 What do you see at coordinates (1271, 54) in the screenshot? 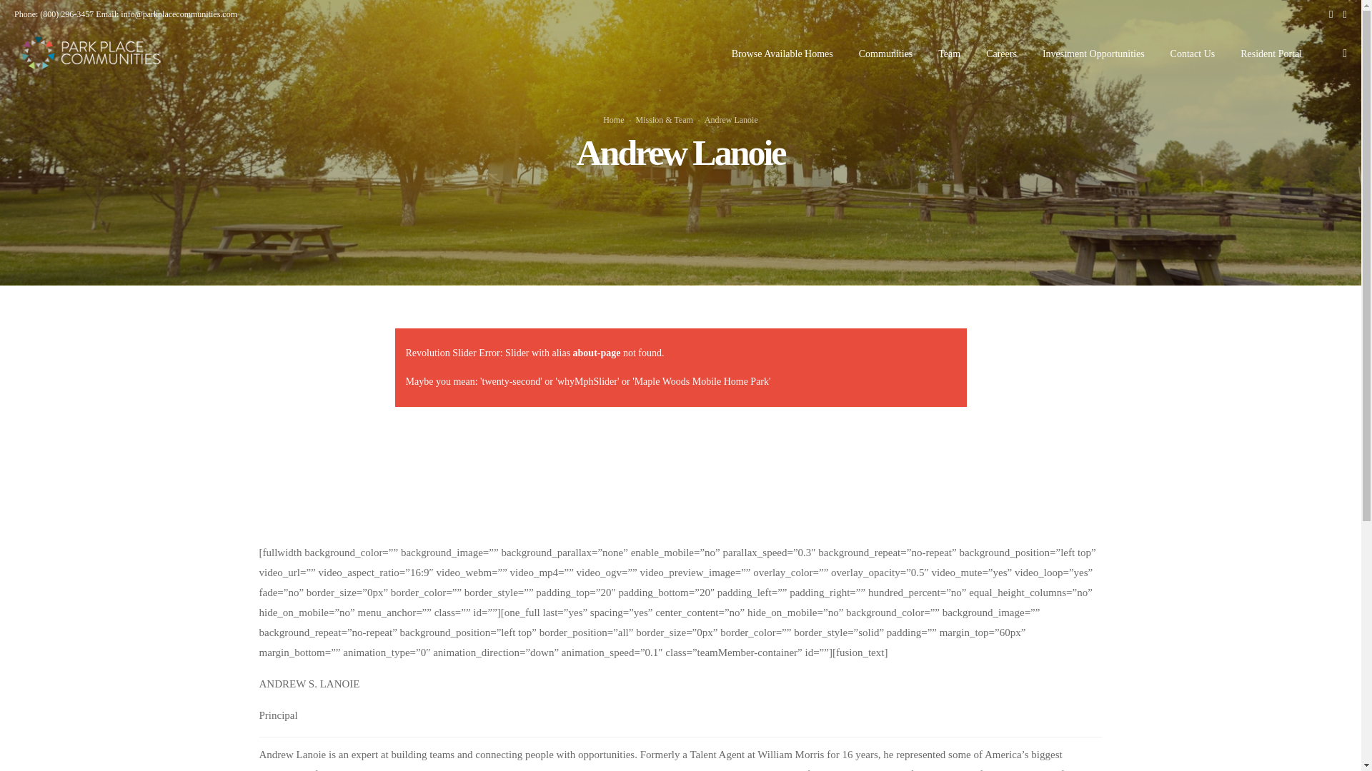
I see `Resident Portal` at bounding box center [1271, 54].